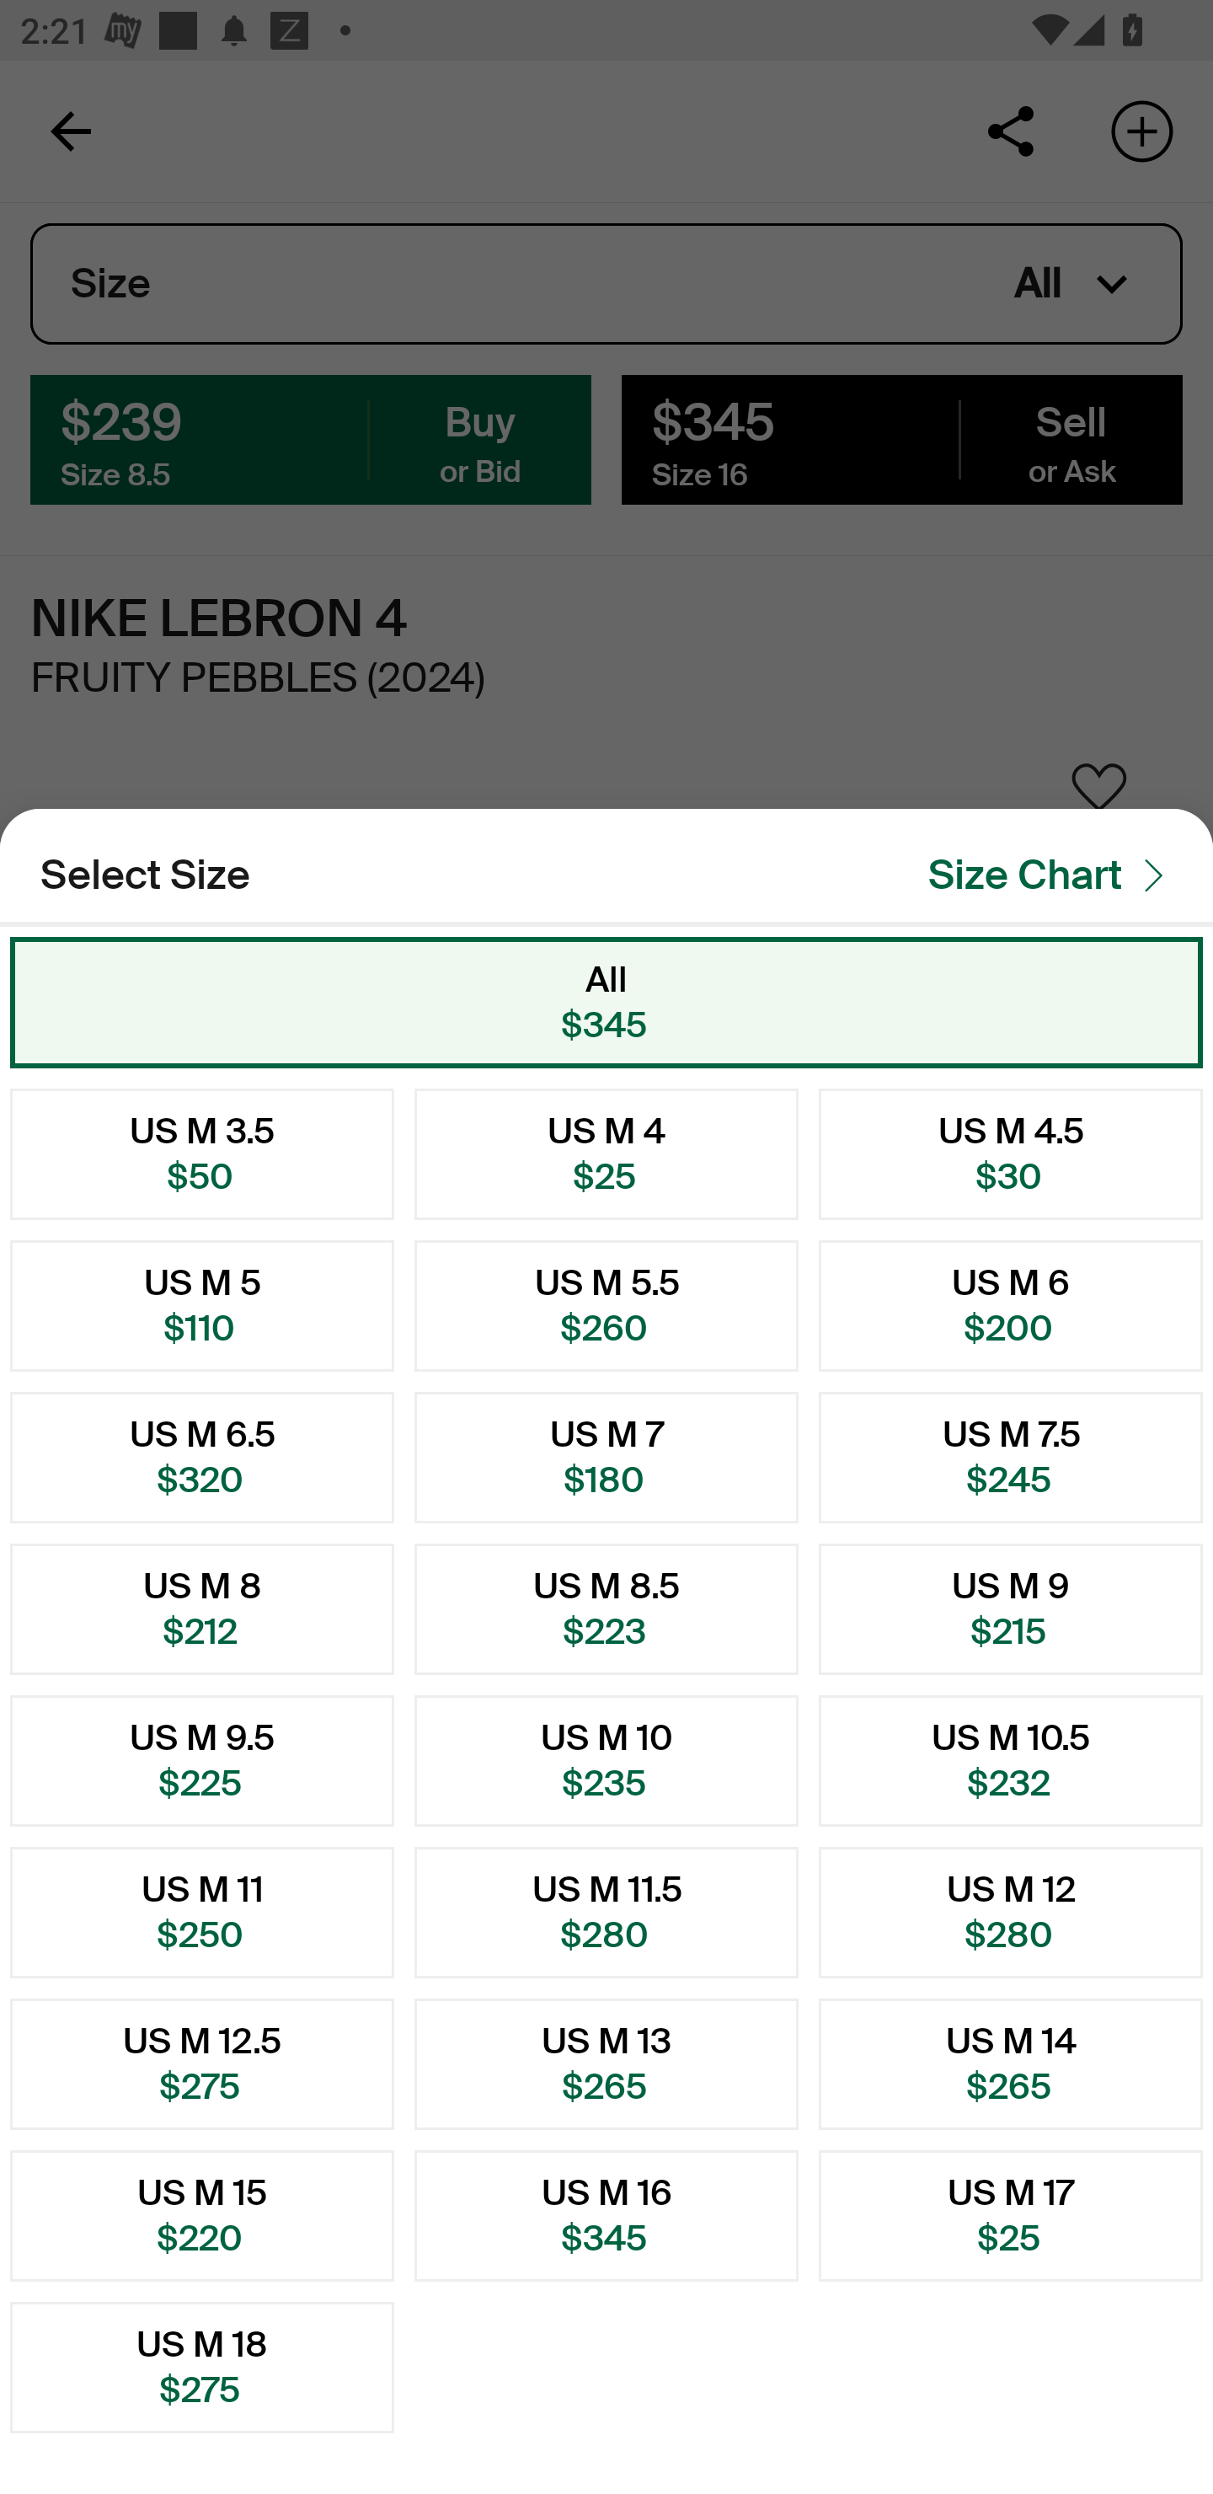  I want to click on US M 8 $212, so click(202, 1609).